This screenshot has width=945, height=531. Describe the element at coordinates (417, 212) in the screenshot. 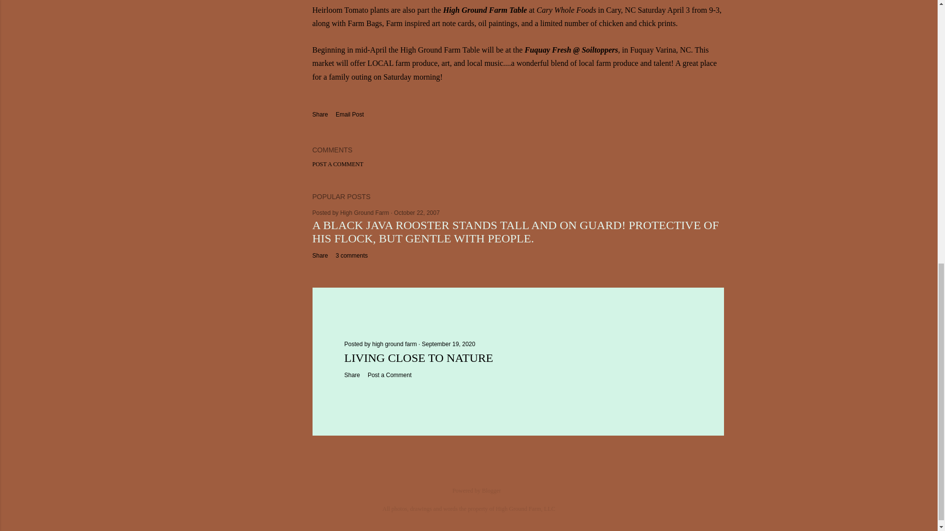

I see `October 22, 2007` at that location.